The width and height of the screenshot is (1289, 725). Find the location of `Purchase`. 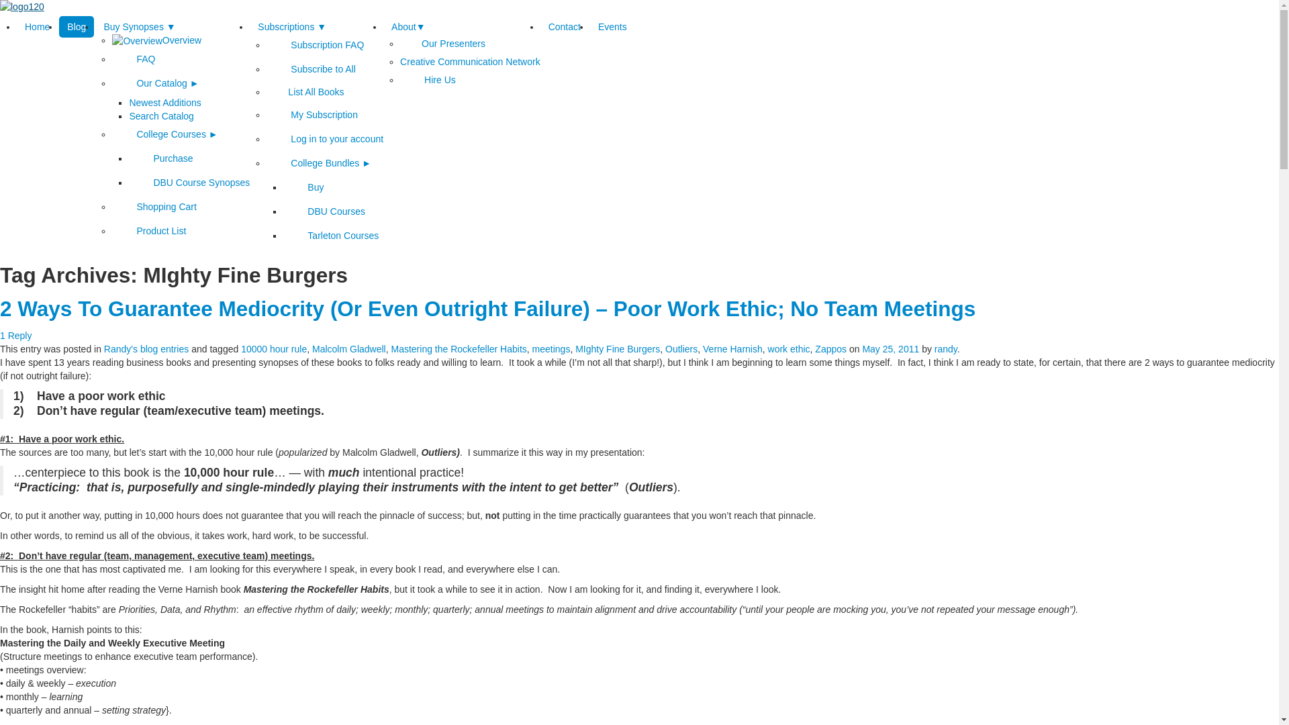

Purchase is located at coordinates (161, 158).